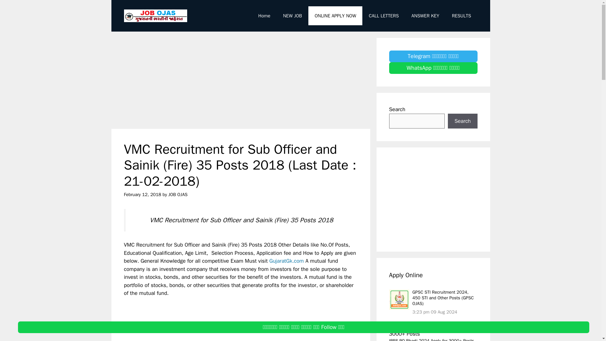 The height and width of the screenshot is (341, 606). What do you see at coordinates (335, 16) in the screenshot?
I see `ONLINE APPLY NOW` at bounding box center [335, 16].